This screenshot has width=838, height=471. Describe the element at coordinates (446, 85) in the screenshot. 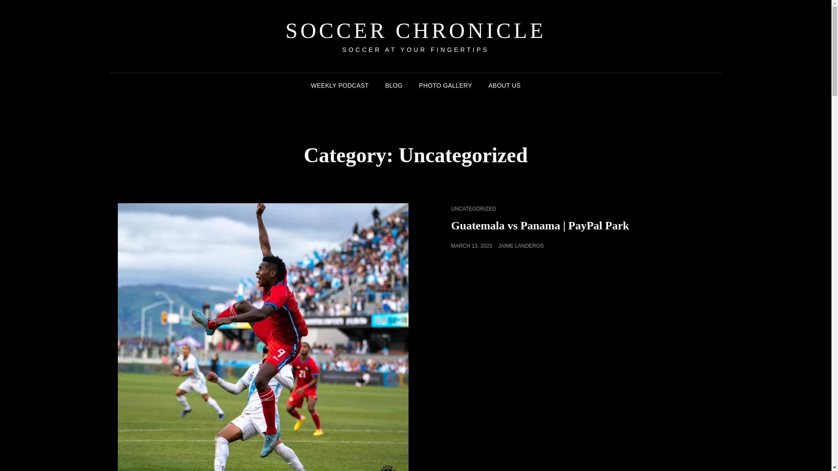

I see `PHOTO GALLERY` at that location.